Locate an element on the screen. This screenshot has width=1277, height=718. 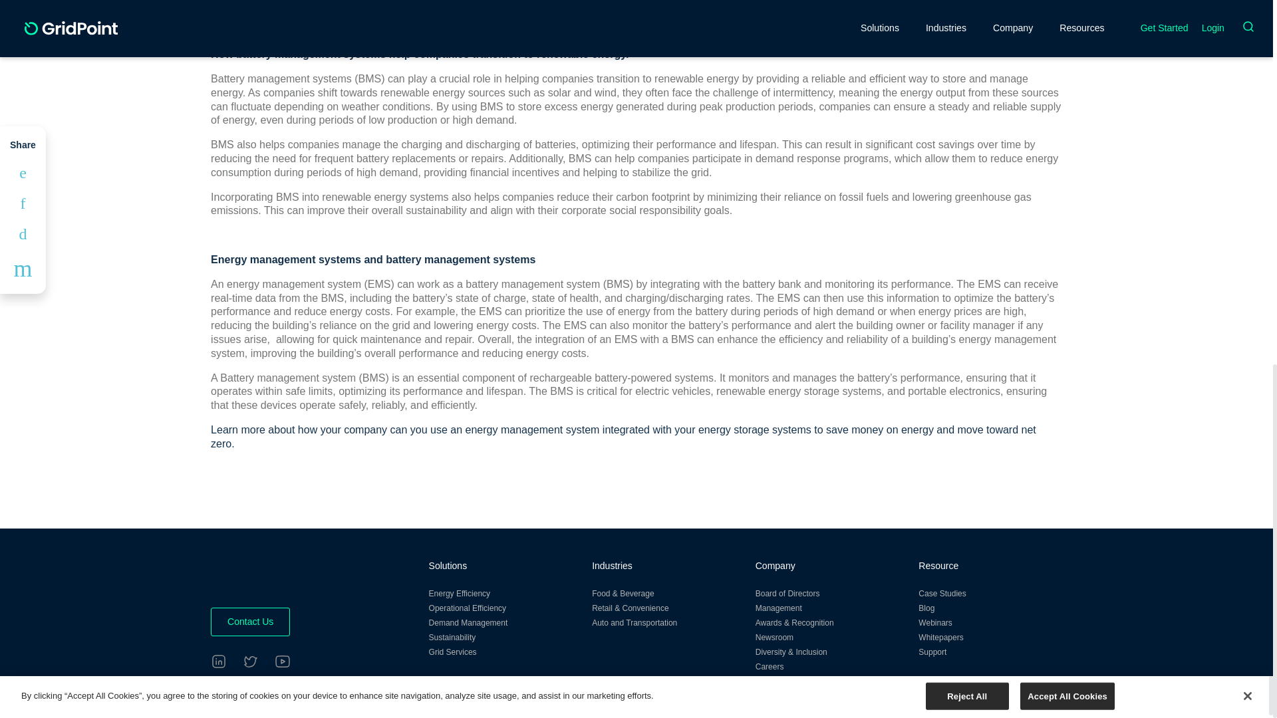
Company is located at coordinates (776, 565).